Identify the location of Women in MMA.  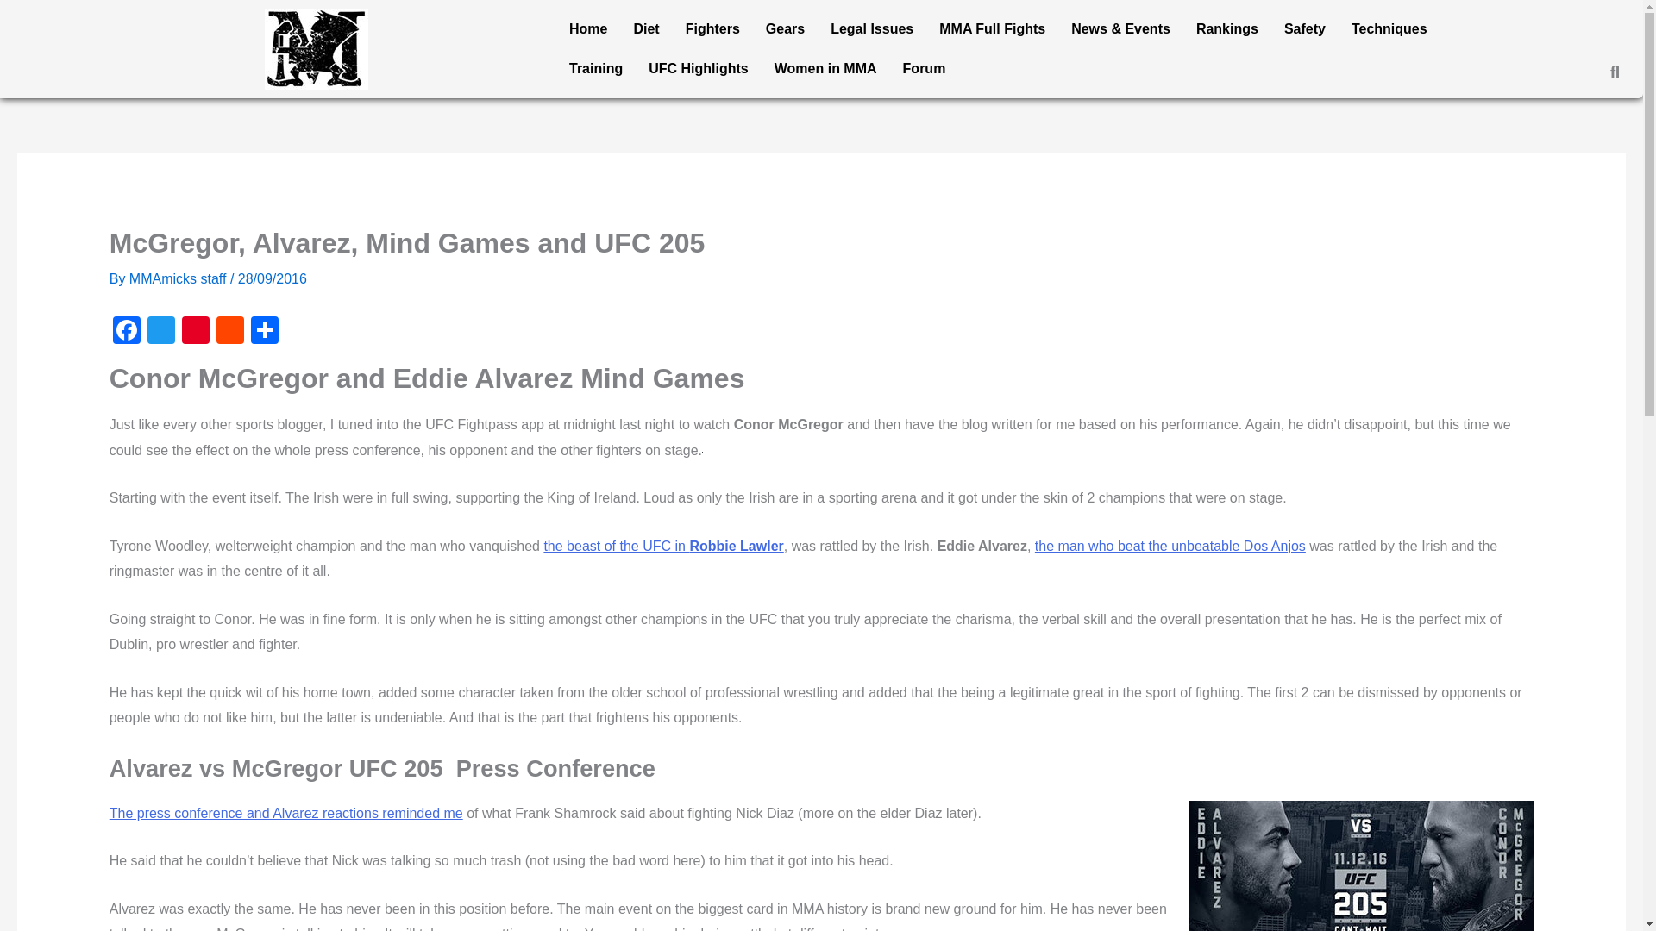
(826, 69).